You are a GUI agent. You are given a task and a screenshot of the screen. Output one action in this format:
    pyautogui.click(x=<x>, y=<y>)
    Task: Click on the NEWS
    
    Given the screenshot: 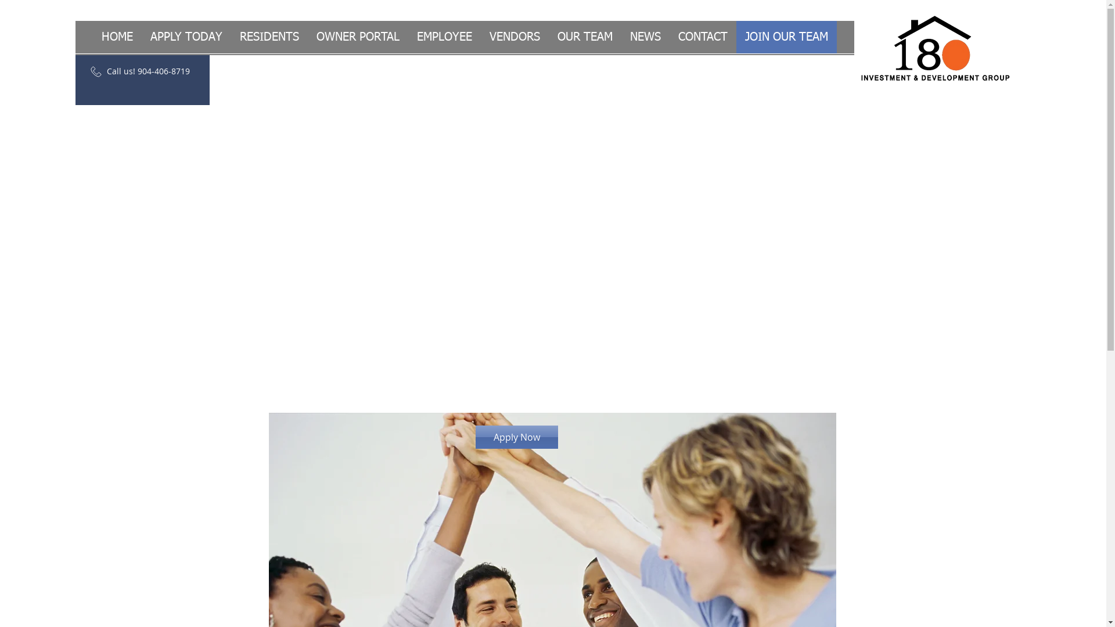 What is the action you would take?
    pyautogui.click(x=646, y=37)
    